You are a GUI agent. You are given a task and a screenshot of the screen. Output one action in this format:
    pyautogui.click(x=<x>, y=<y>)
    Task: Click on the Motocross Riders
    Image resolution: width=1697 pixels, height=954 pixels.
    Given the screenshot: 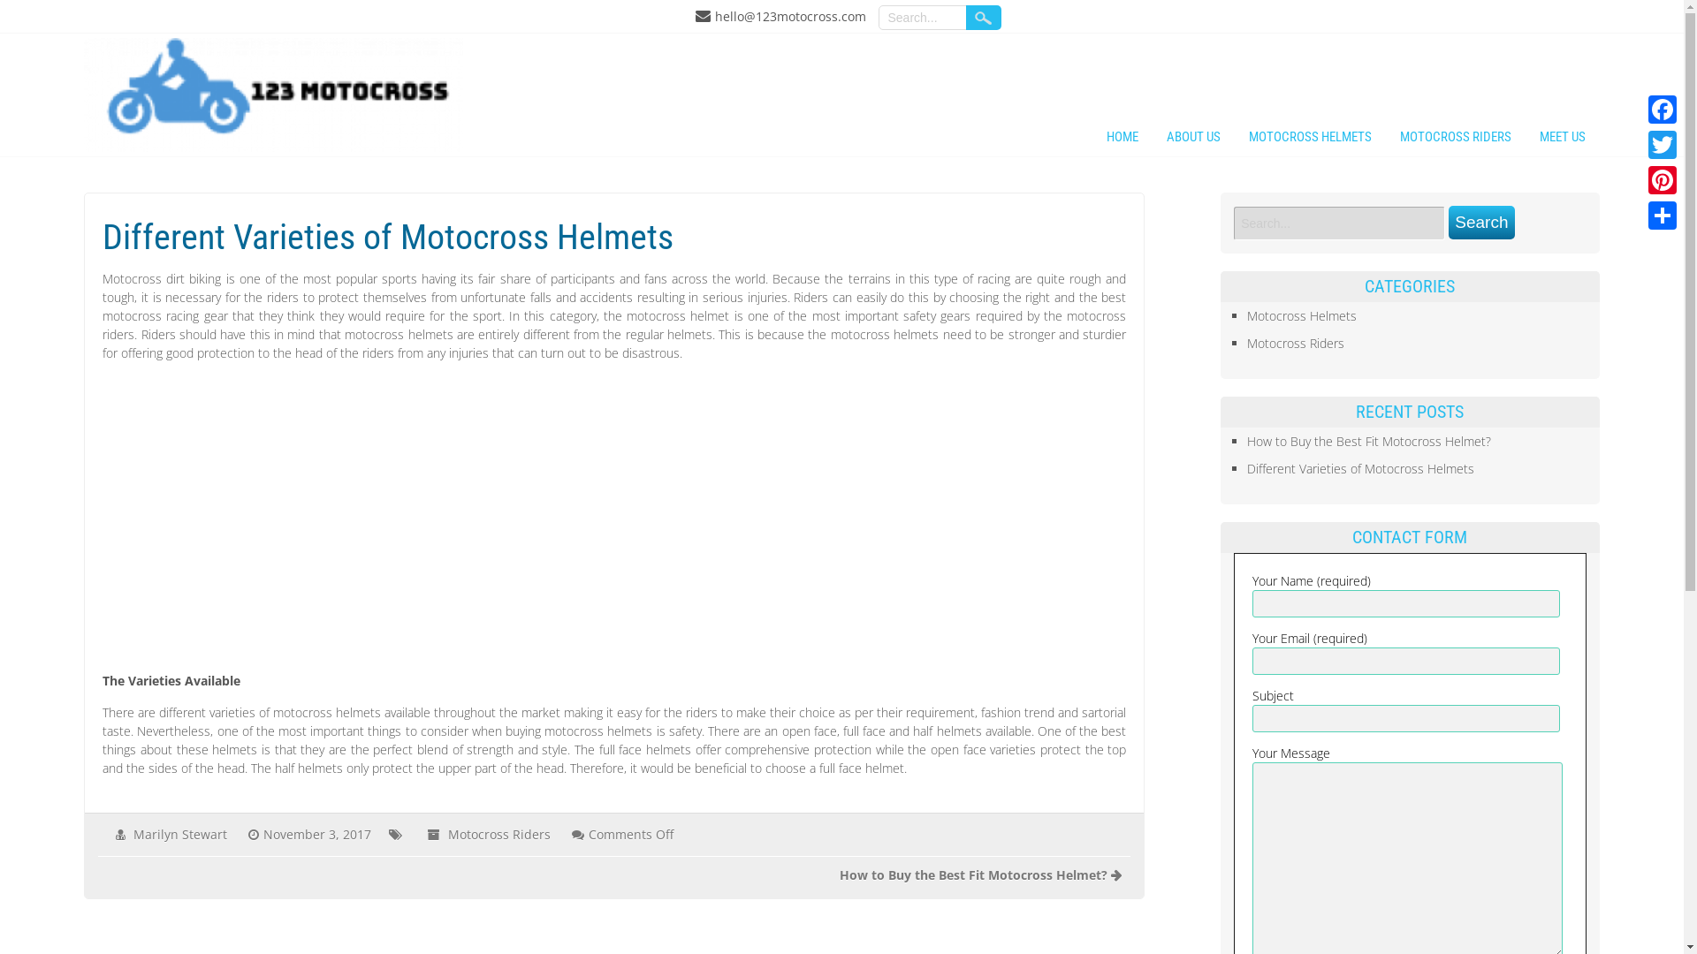 What is the action you would take?
    pyautogui.click(x=1296, y=343)
    